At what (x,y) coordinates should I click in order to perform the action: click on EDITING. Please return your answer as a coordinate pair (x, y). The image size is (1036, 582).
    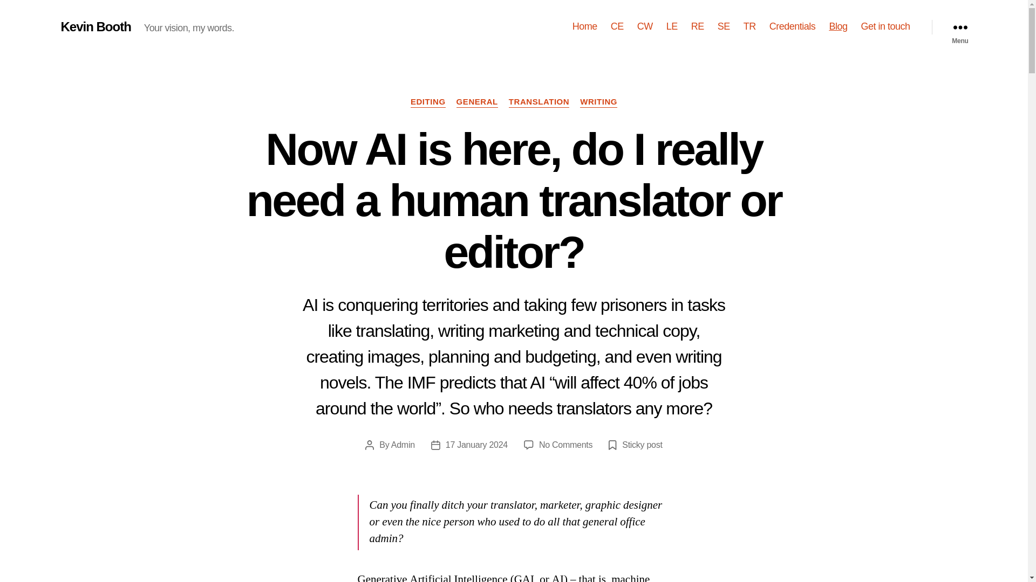
    Looking at the image, I should click on (427, 102).